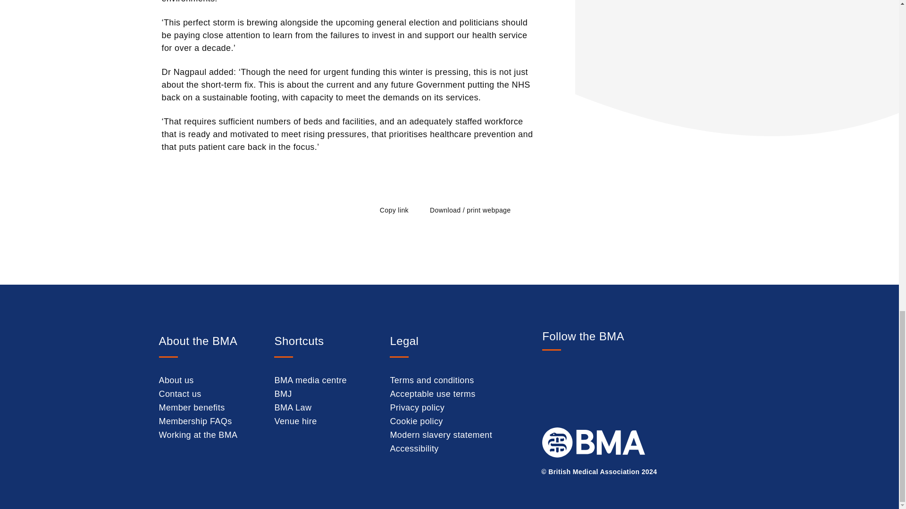 Image resolution: width=906 pixels, height=509 pixels. What do you see at coordinates (310, 380) in the screenshot?
I see `BMA media centre` at bounding box center [310, 380].